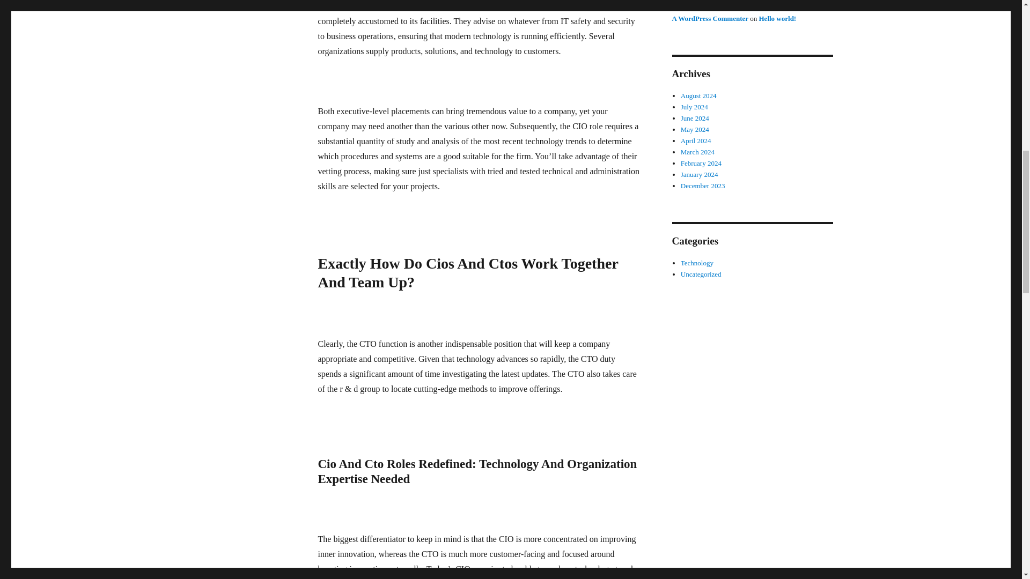  I want to click on June 2024, so click(695, 118).